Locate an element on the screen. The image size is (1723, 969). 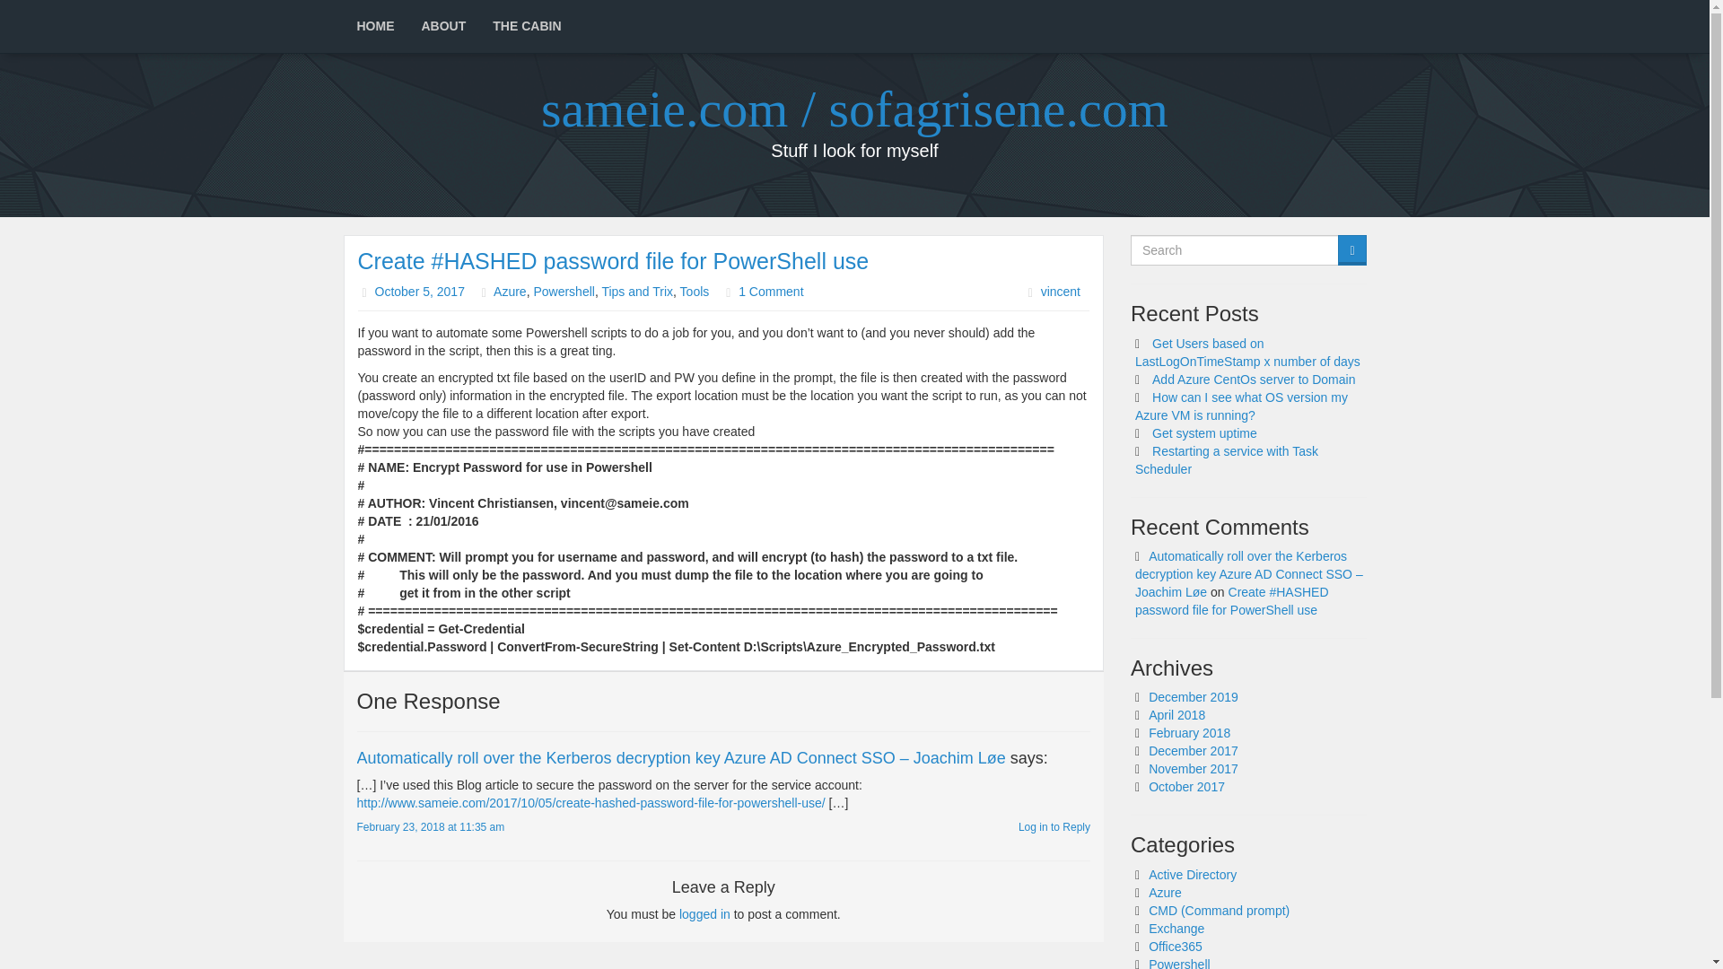
Posts by vincent is located at coordinates (1060, 291).